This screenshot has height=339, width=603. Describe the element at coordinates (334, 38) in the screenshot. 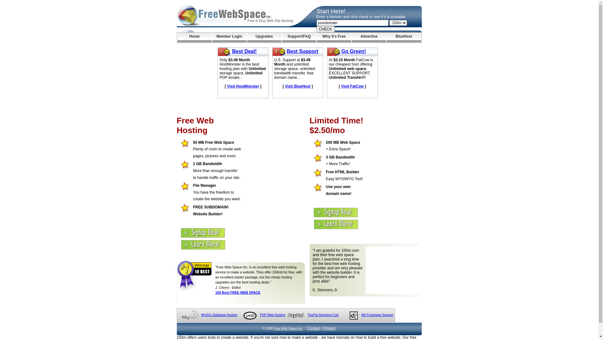

I see `Why it's Free` at that location.